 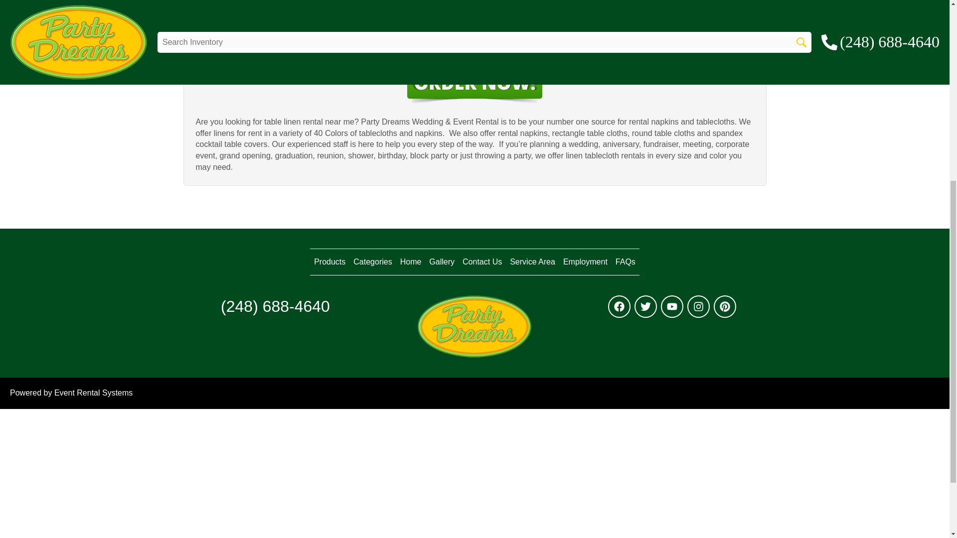 What do you see at coordinates (329, 262) in the screenshot?
I see `Products` at bounding box center [329, 262].